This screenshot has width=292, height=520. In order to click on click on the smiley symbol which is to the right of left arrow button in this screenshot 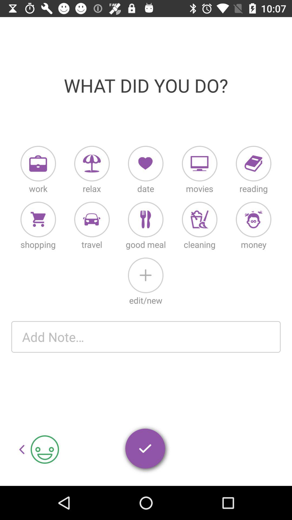, I will do `click(45, 450)`.